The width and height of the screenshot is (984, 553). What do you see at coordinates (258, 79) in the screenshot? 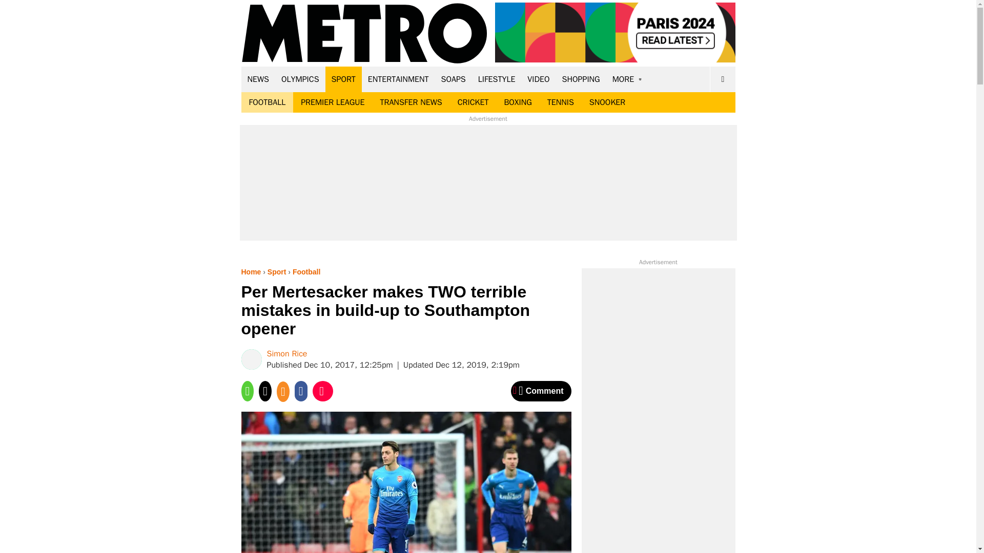
I see `NEWS` at bounding box center [258, 79].